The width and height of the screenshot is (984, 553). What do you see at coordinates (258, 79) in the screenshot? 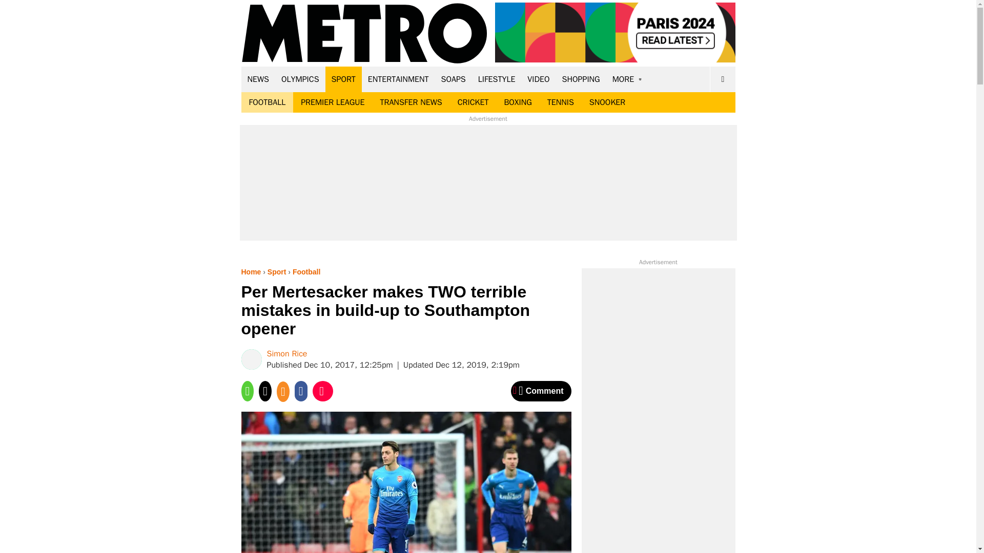
I see `NEWS` at bounding box center [258, 79].